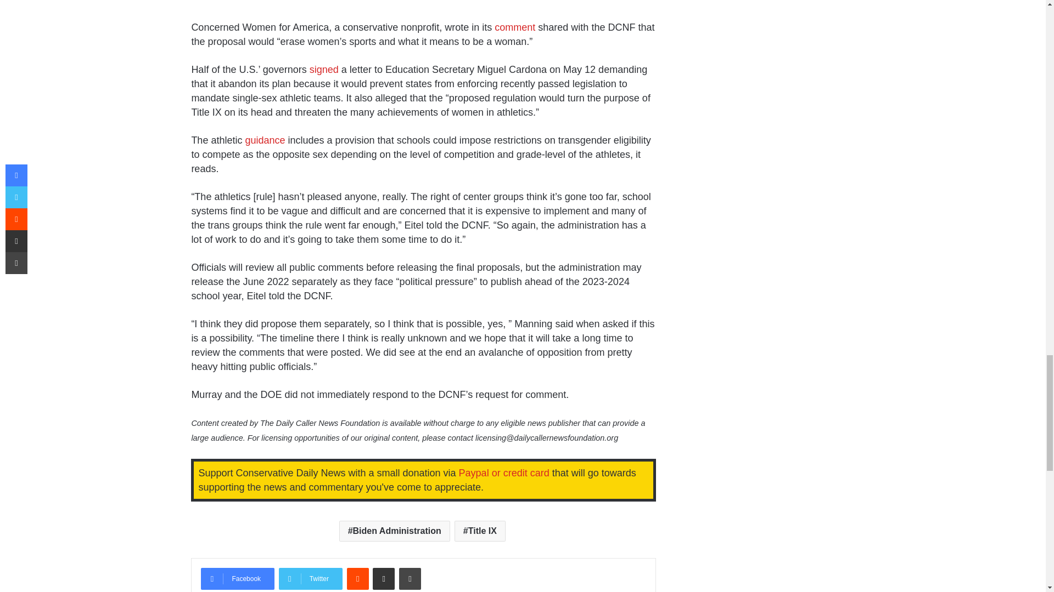  Describe the element at coordinates (237, 578) in the screenshot. I see `Facebook` at that location.